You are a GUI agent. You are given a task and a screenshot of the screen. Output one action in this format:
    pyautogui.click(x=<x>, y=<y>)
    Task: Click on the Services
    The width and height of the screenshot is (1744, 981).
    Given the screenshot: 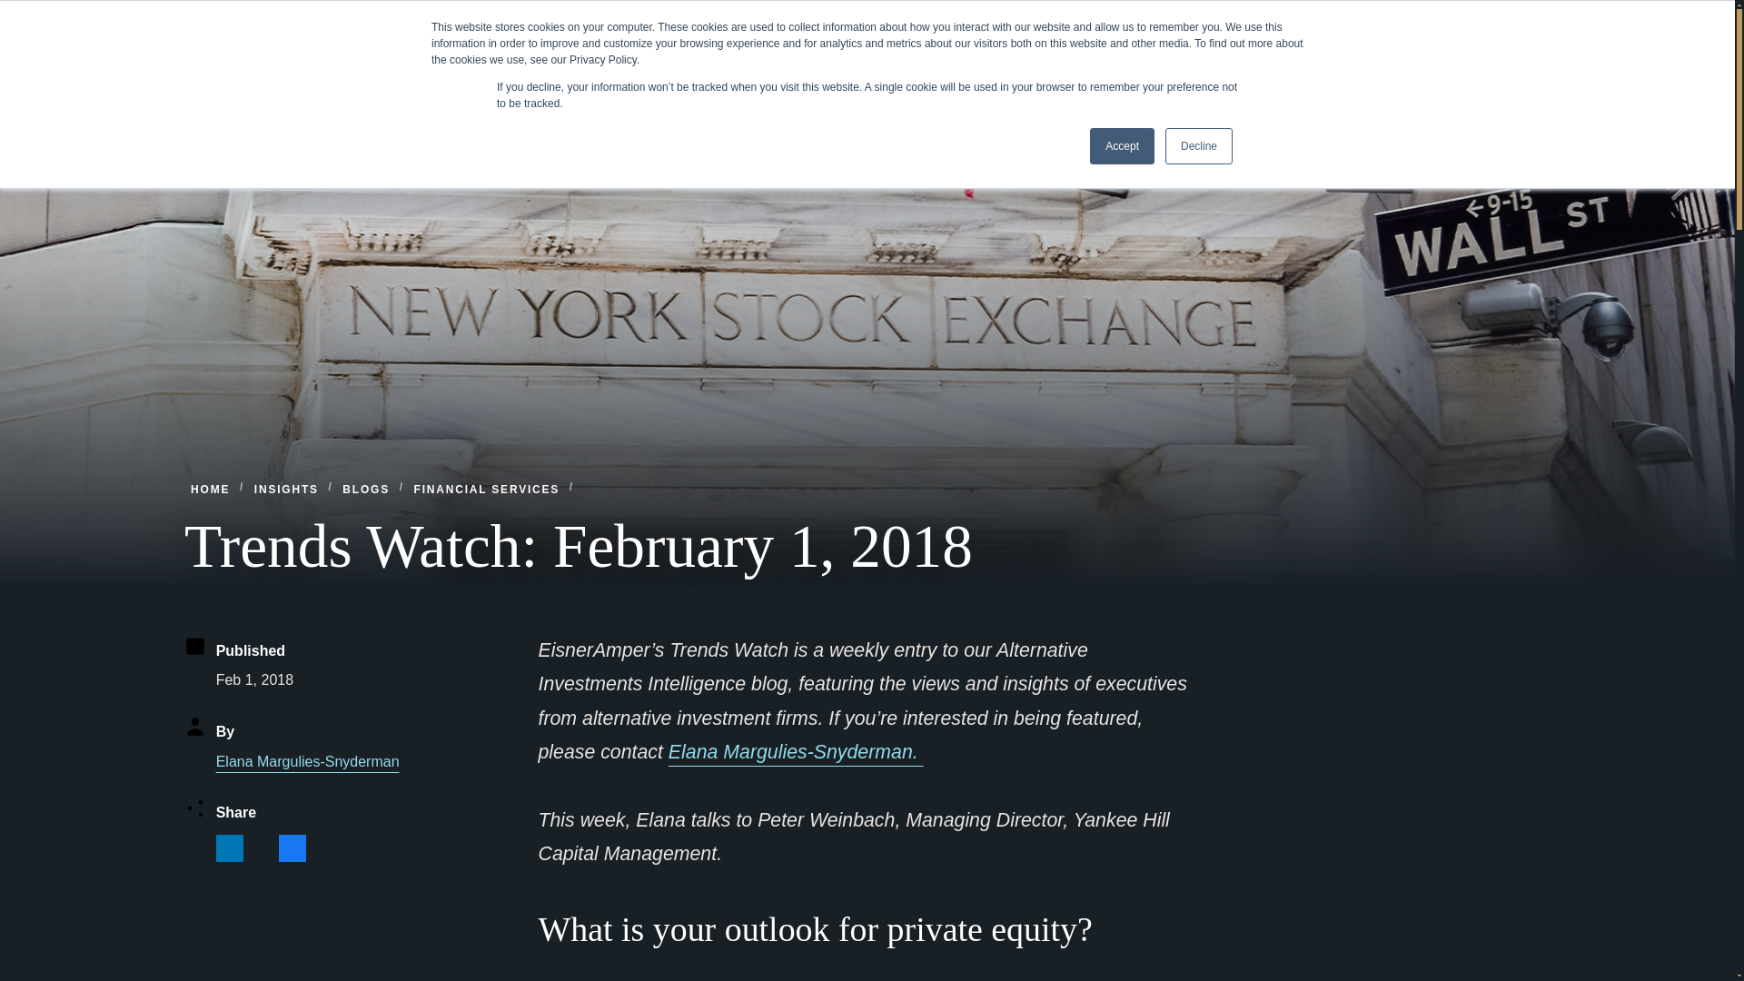 What is the action you would take?
    pyautogui.click(x=906, y=80)
    